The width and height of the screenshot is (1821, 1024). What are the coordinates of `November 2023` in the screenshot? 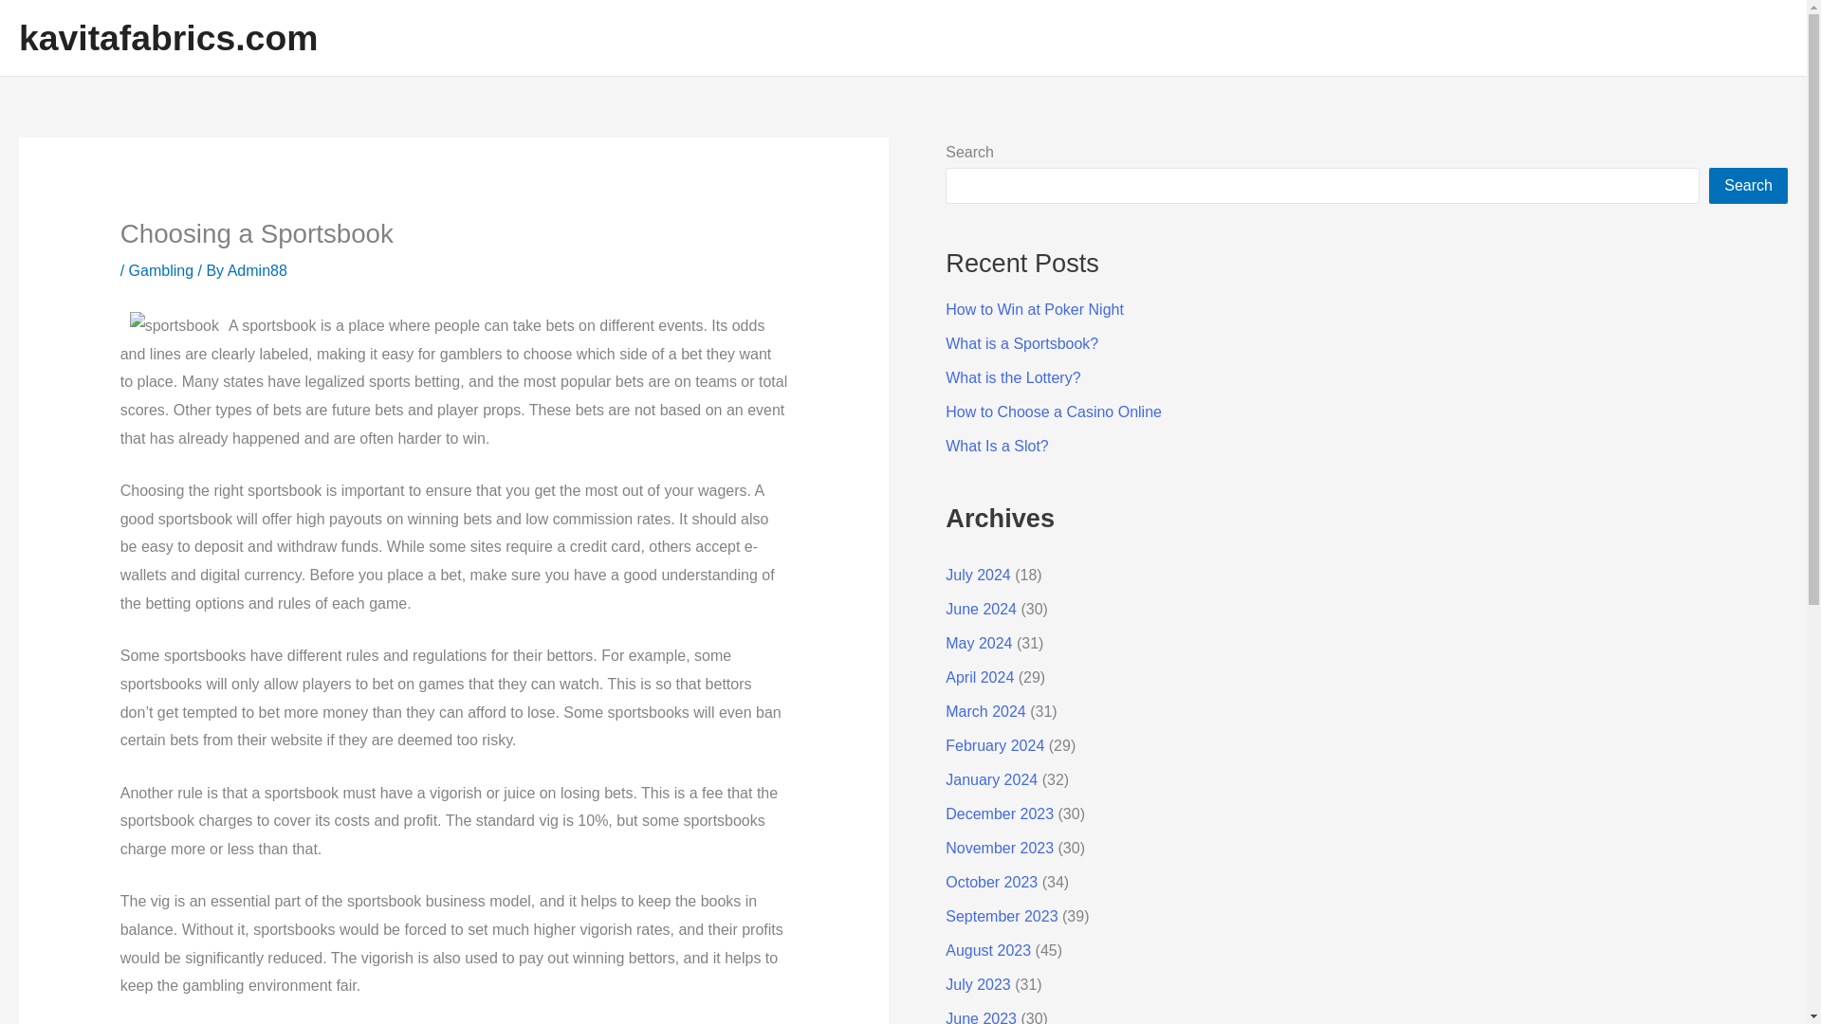 It's located at (1000, 848).